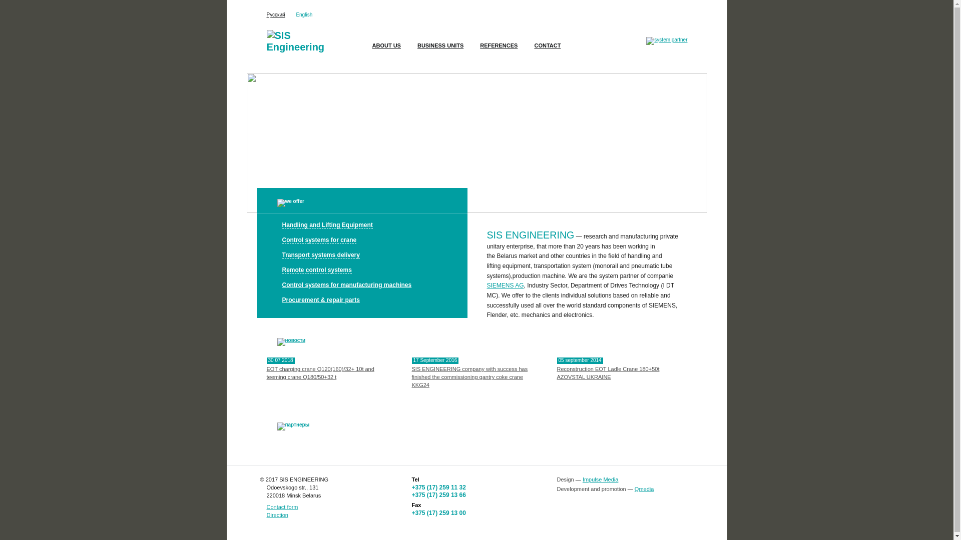 The width and height of the screenshot is (961, 540). Describe the element at coordinates (591, 489) in the screenshot. I see `Development and promotion` at that location.